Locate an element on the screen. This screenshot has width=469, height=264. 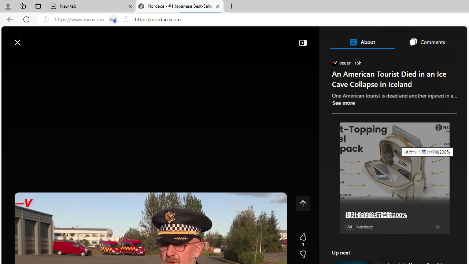
The Associated Press is located at coordinates (357, 236).